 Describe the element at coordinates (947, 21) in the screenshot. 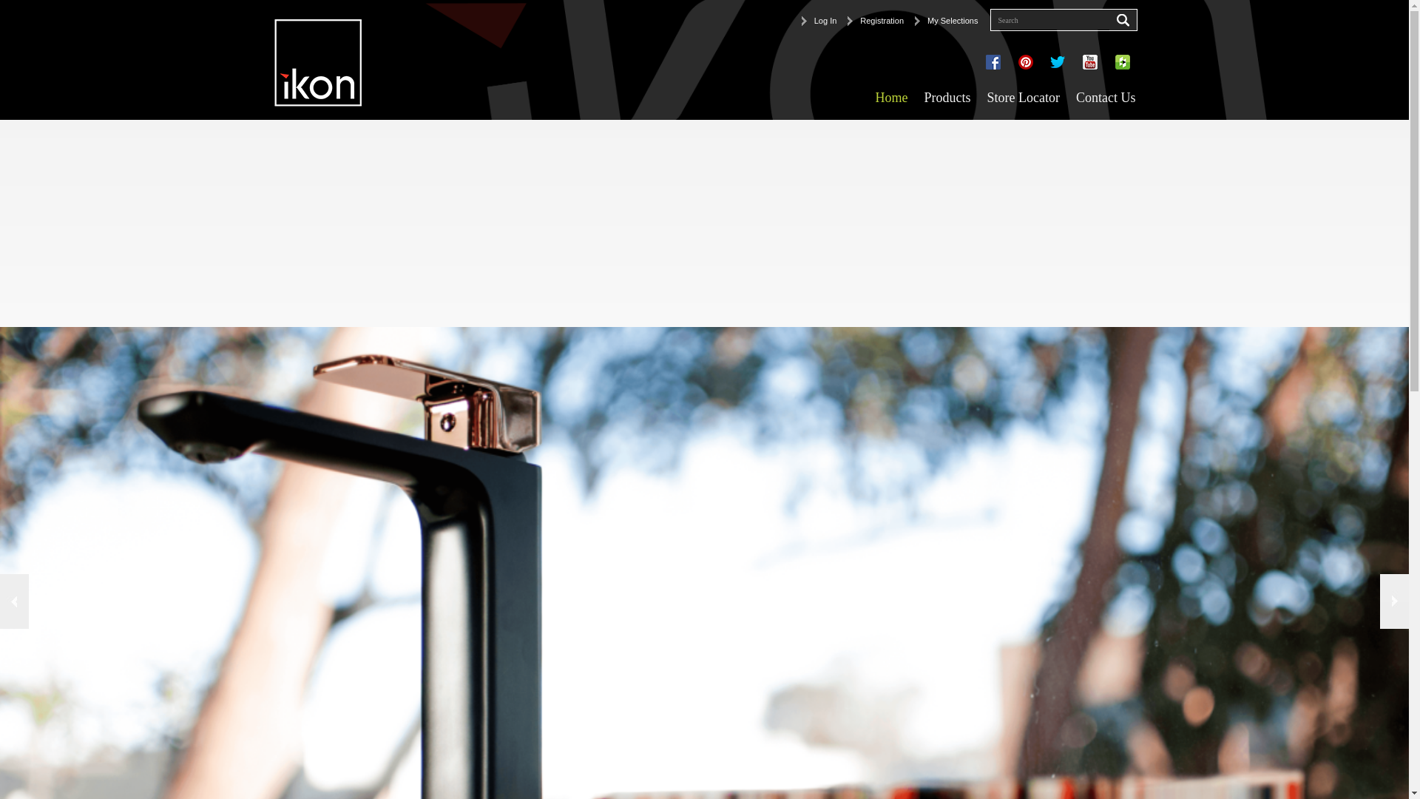

I see `My Selections` at that location.